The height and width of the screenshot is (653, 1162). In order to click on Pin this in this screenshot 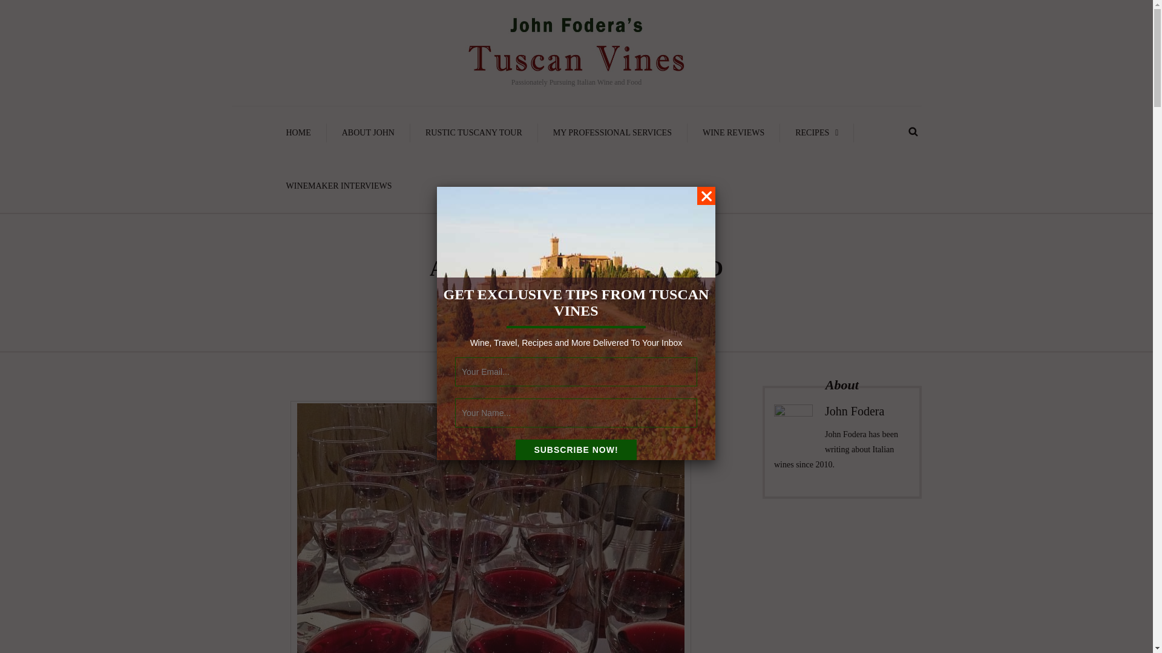, I will do `click(603, 314)`.